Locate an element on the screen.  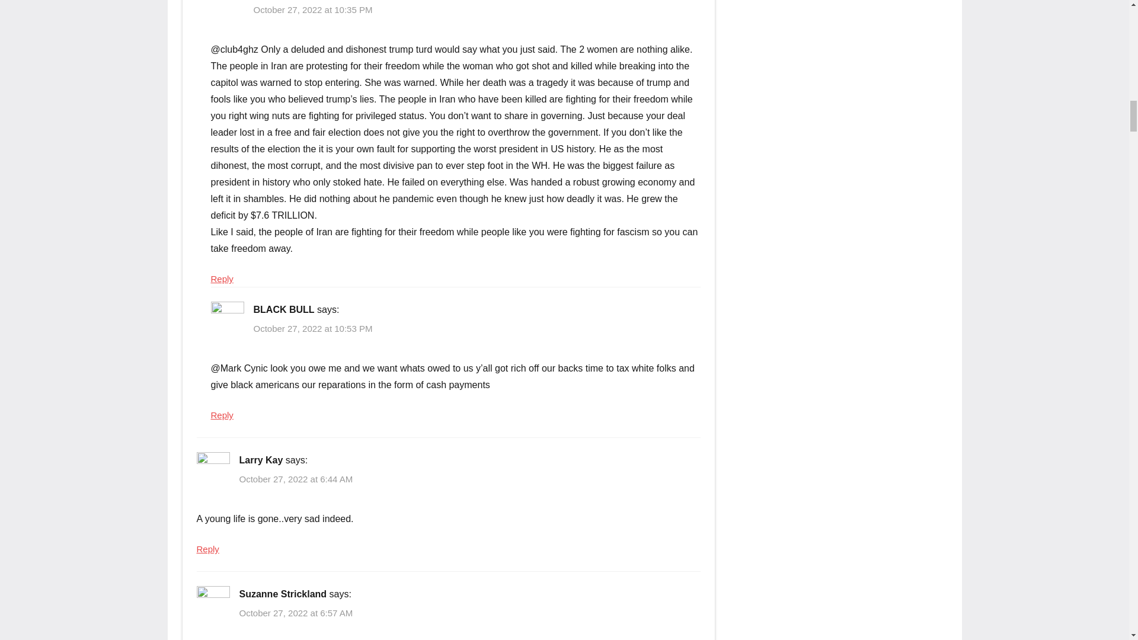
Reply is located at coordinates (222, 415).